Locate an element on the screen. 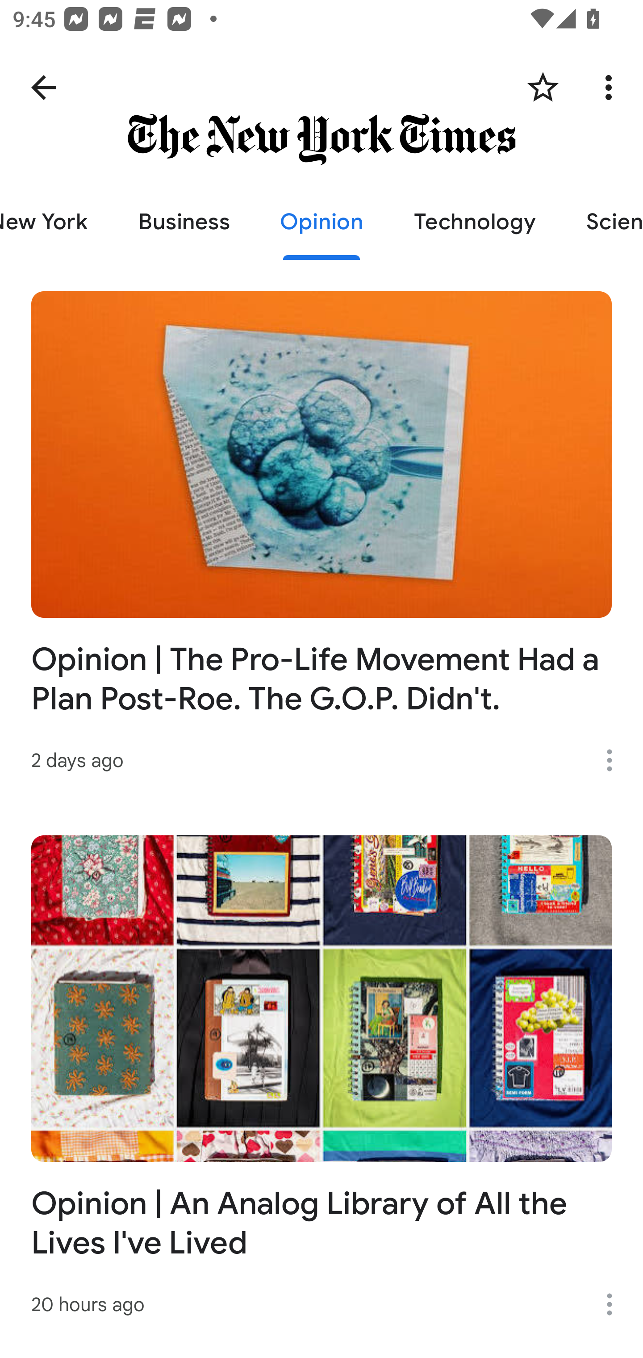 This screenshot has height=1358, width=643. New York is located at coordinates (56, 222).